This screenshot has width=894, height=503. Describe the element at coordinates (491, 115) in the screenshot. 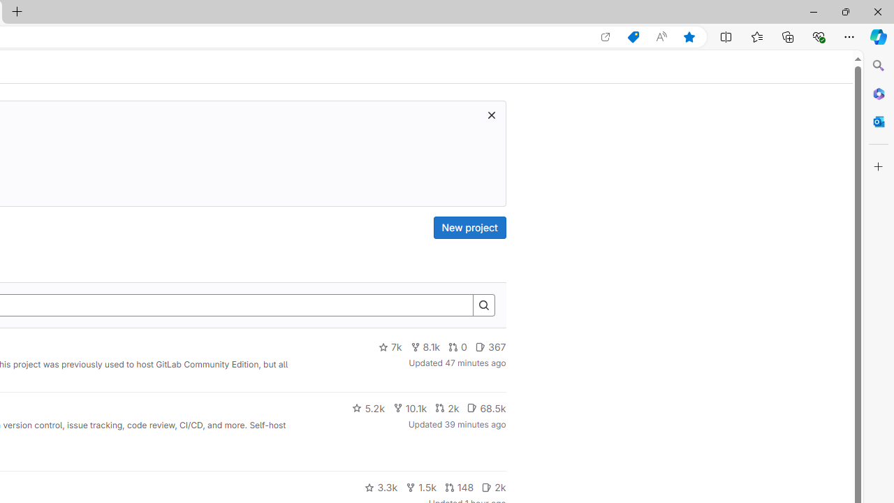

I see `Class: s16 gl-icon gl-button-icon ` at that location.